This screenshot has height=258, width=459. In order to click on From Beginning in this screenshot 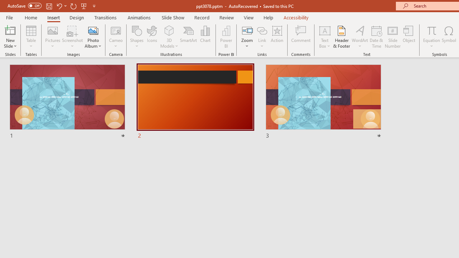, I will do `click(84, 6)`.